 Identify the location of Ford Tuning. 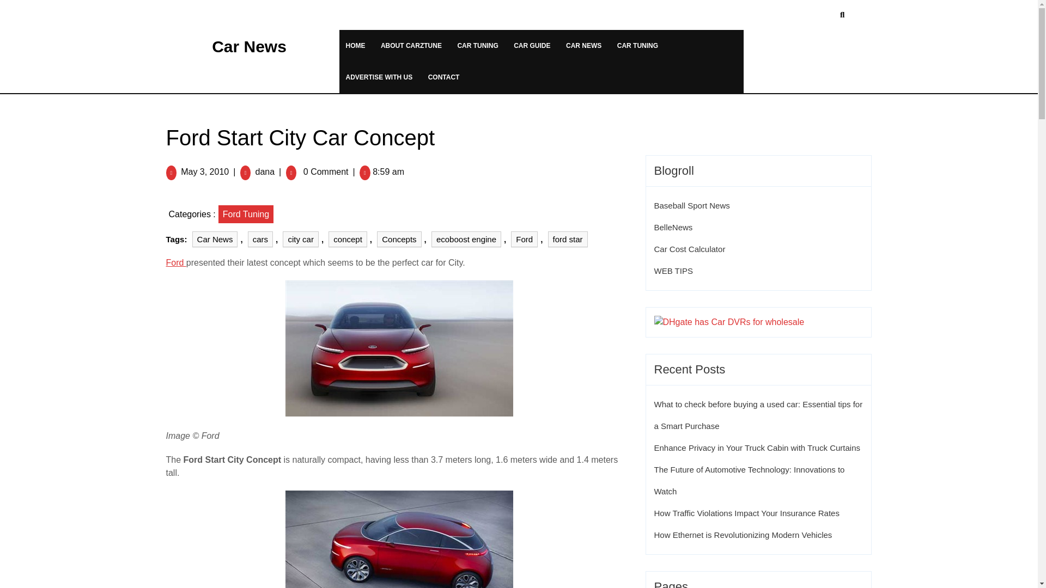
(246, 213).